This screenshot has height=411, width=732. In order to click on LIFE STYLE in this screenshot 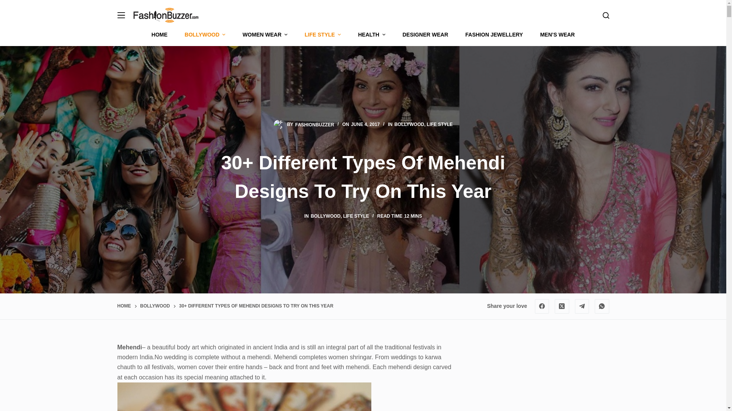, I will do `click(323, 35)`.